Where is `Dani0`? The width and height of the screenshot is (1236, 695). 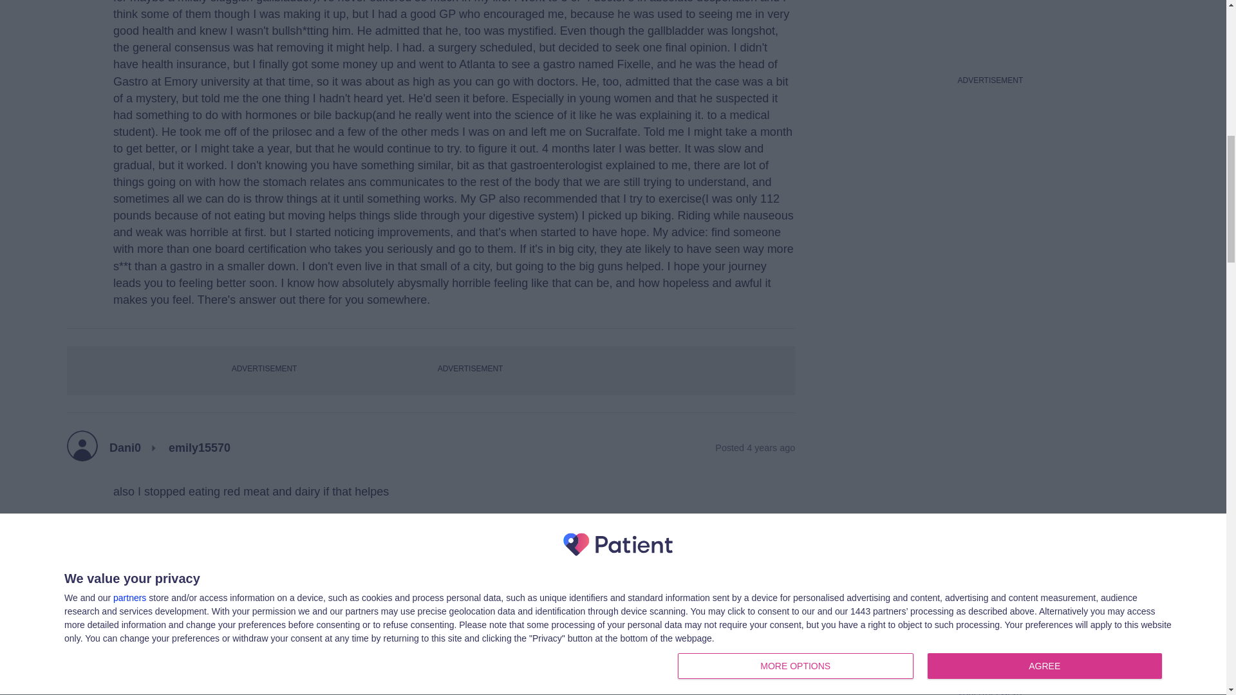
Dani0 is located at coordinates (125, 448).